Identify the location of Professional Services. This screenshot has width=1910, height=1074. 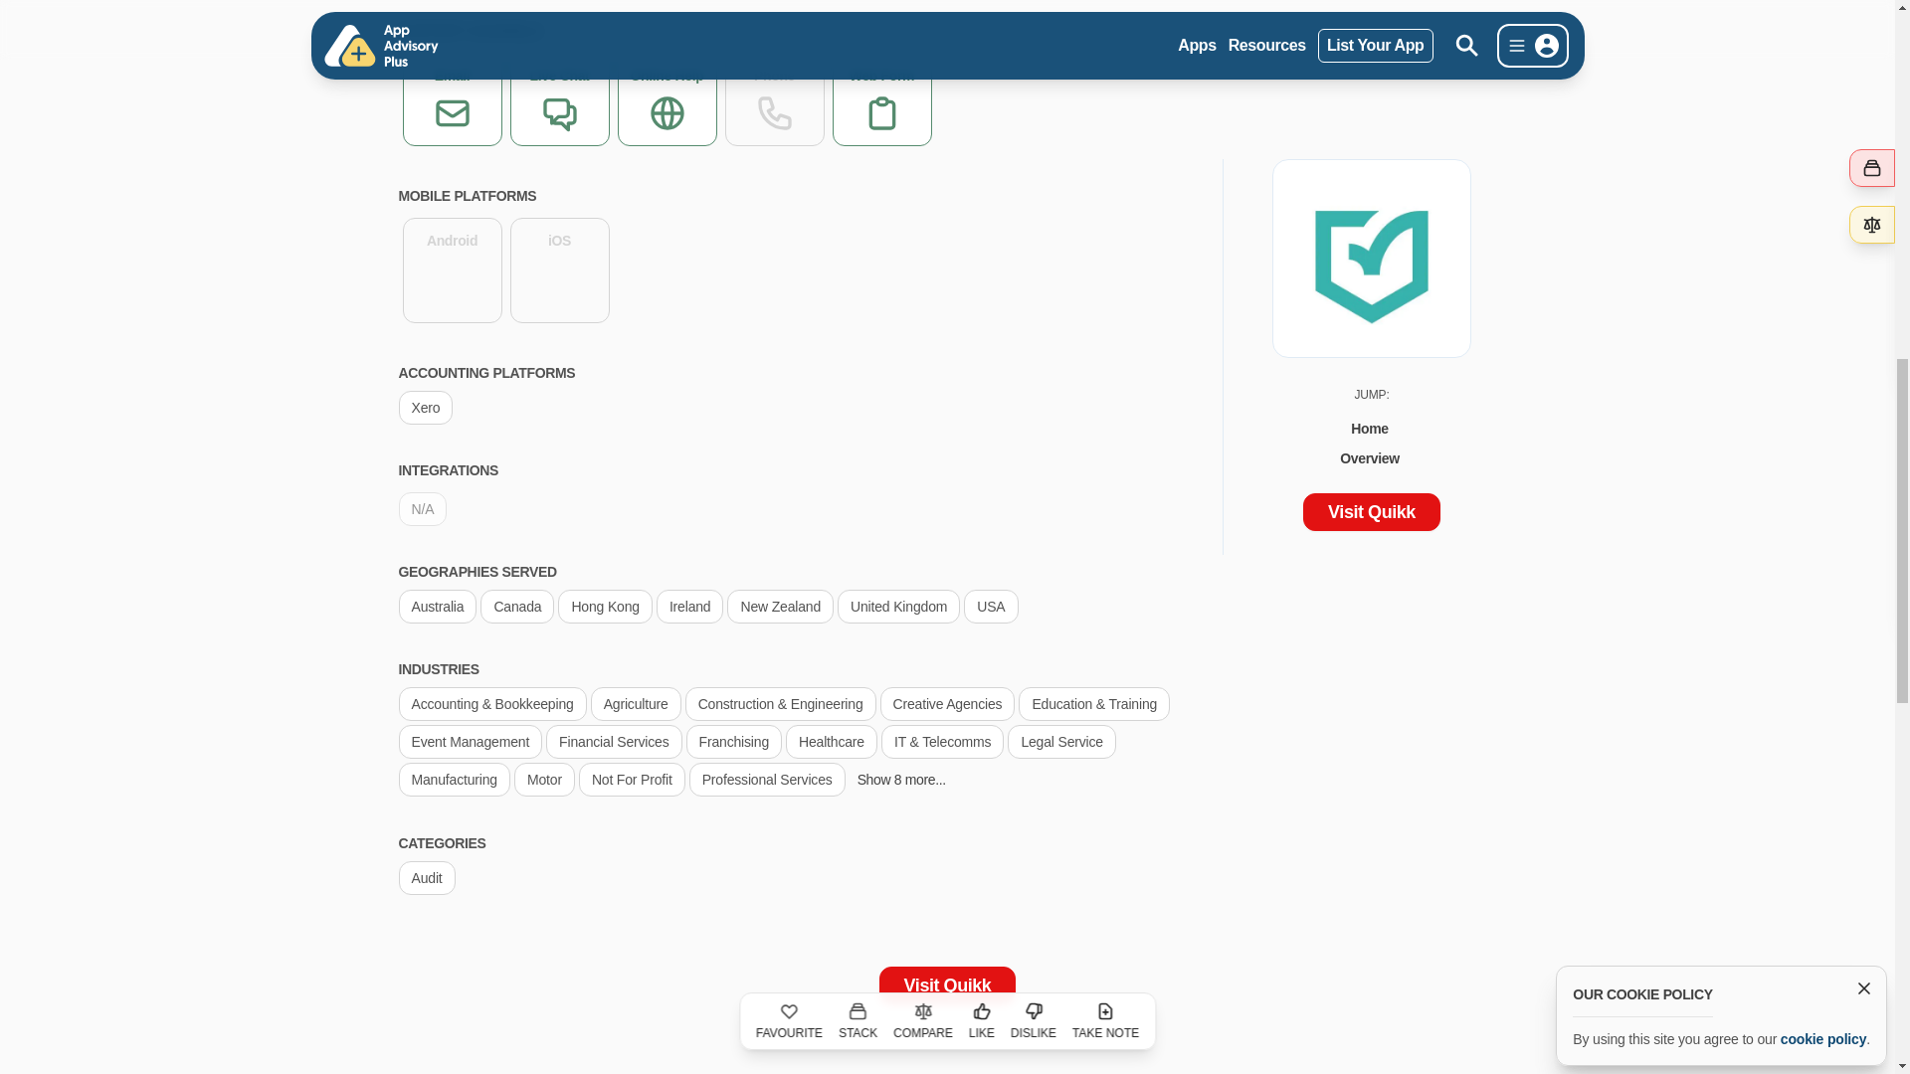
(768, 779).